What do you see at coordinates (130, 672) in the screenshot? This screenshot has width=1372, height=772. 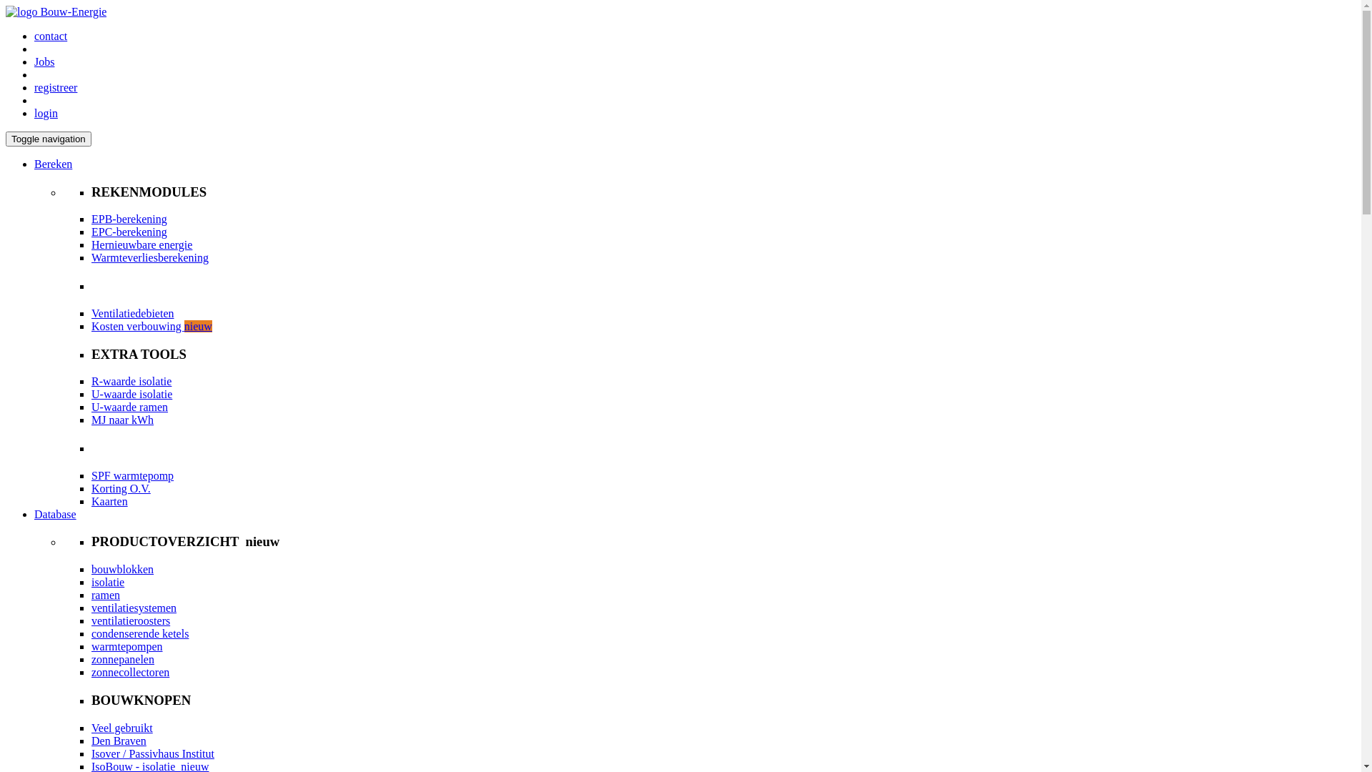 I see `zonnecollectoren` at bounding box center [130, 672].